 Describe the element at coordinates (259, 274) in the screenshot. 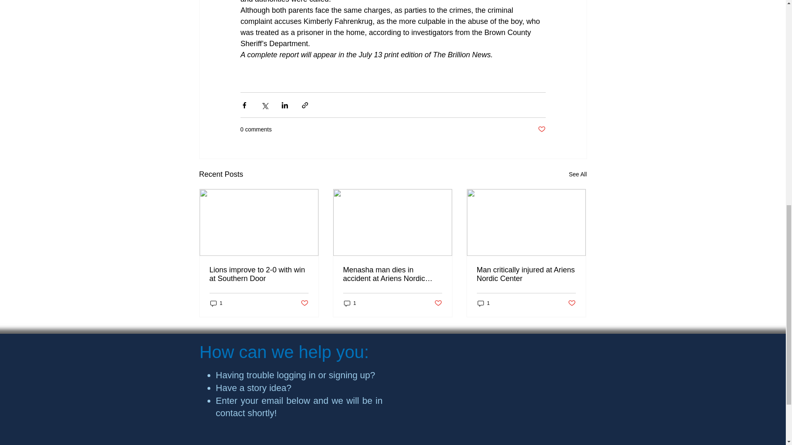

I see `Lions improve to 2-0 with win at Southern Door` at that location.